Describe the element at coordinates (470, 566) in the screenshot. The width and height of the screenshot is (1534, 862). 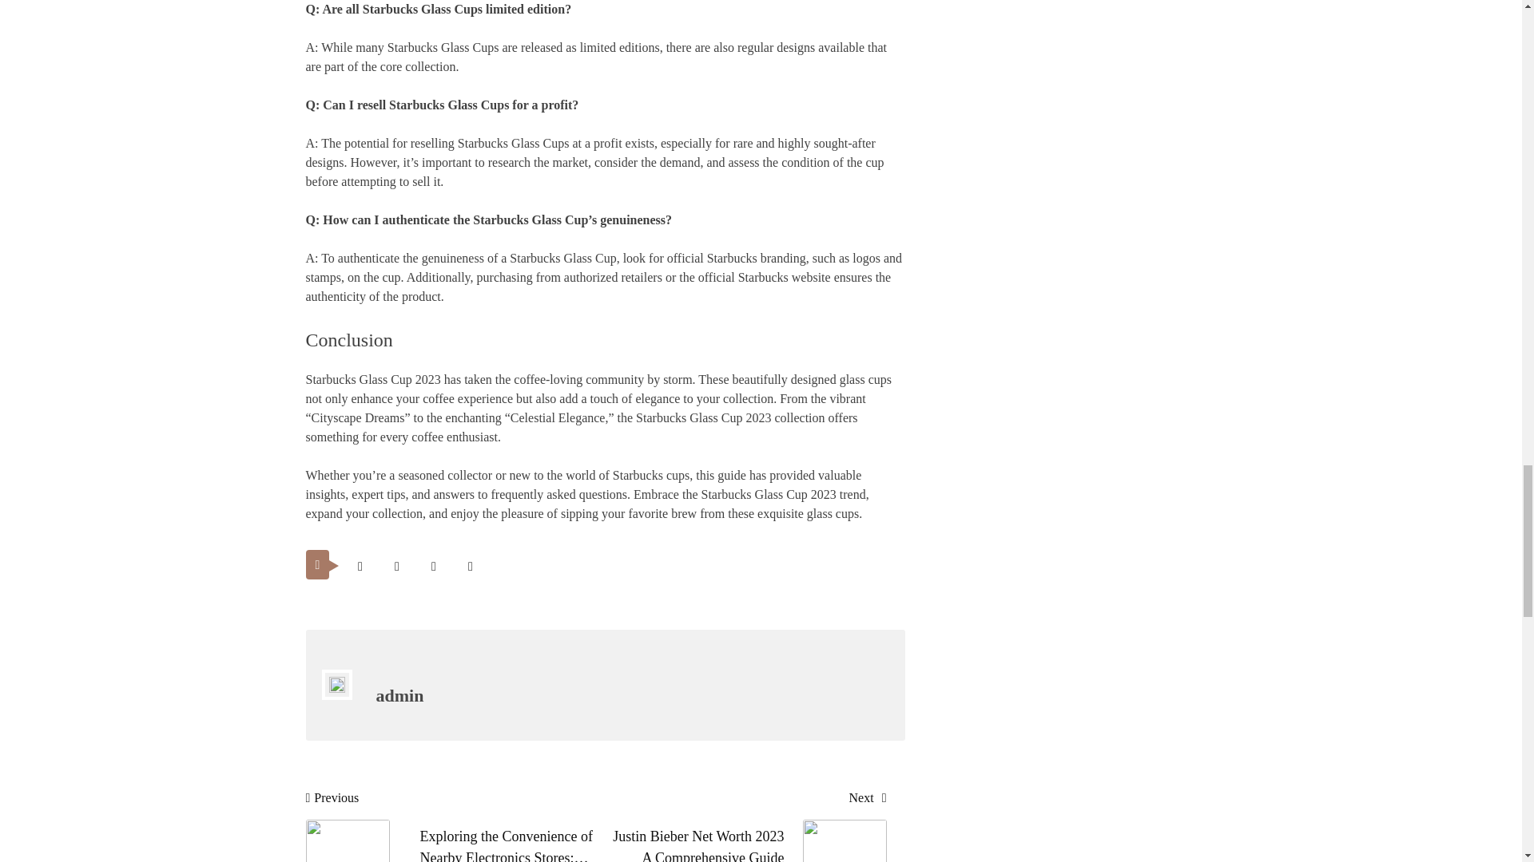
I see `Share on Linkedin` at that location.